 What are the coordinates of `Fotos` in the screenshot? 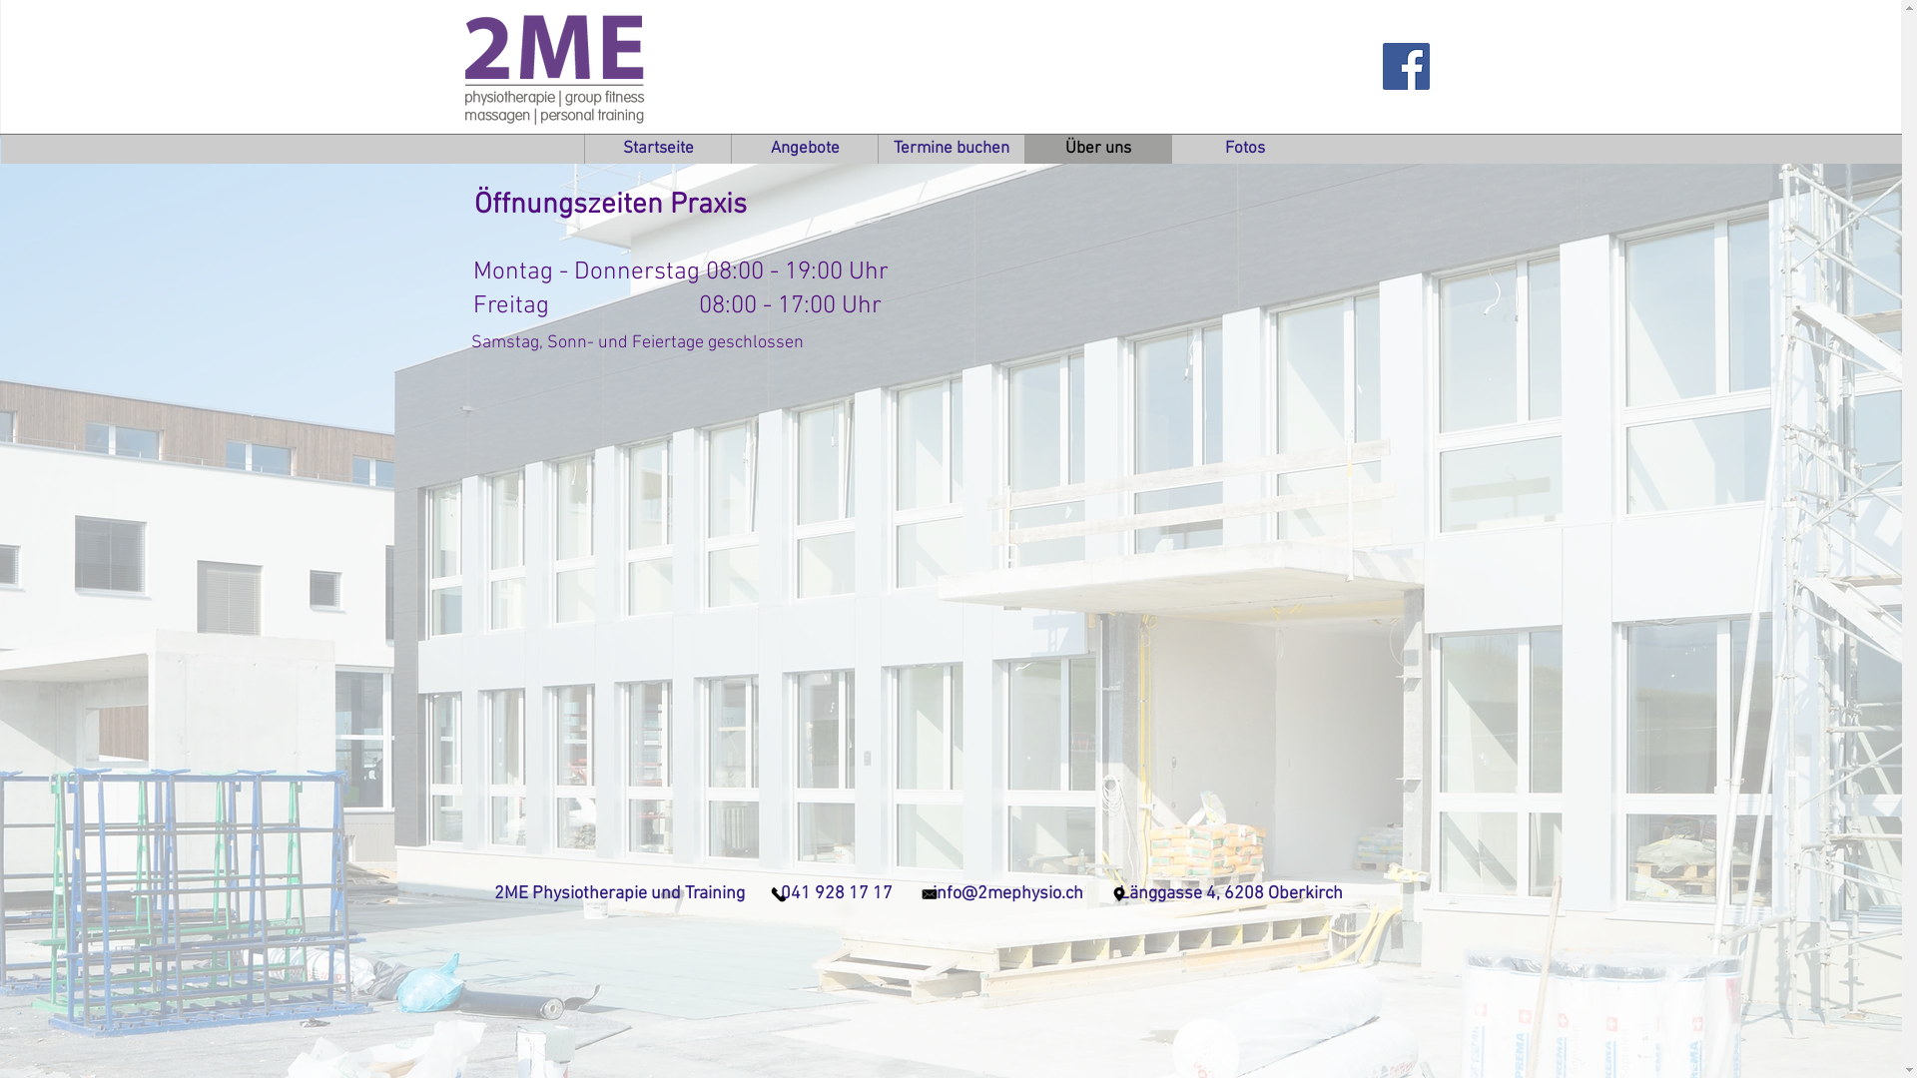 It's located at (1244, 150).